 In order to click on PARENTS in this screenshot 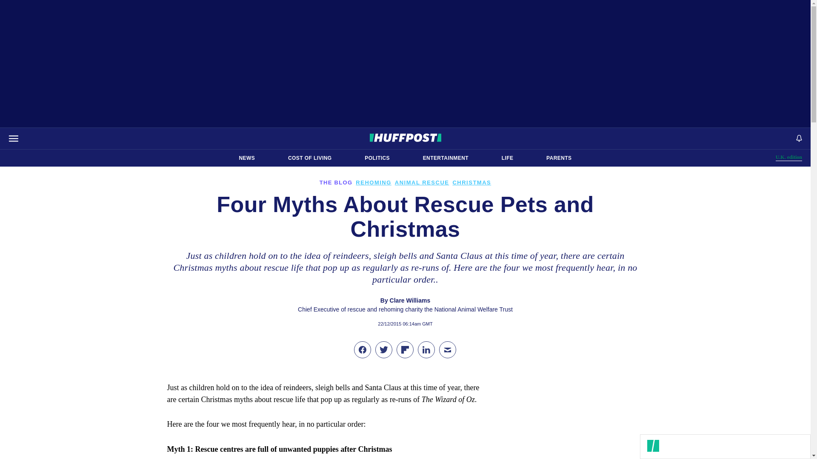, I will do `click(247, 158)`.